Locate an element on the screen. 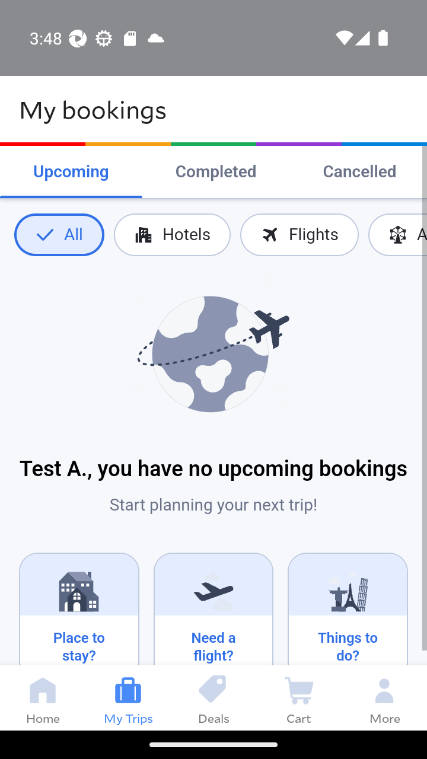  Upcoming is located at coordinates (71, 172).